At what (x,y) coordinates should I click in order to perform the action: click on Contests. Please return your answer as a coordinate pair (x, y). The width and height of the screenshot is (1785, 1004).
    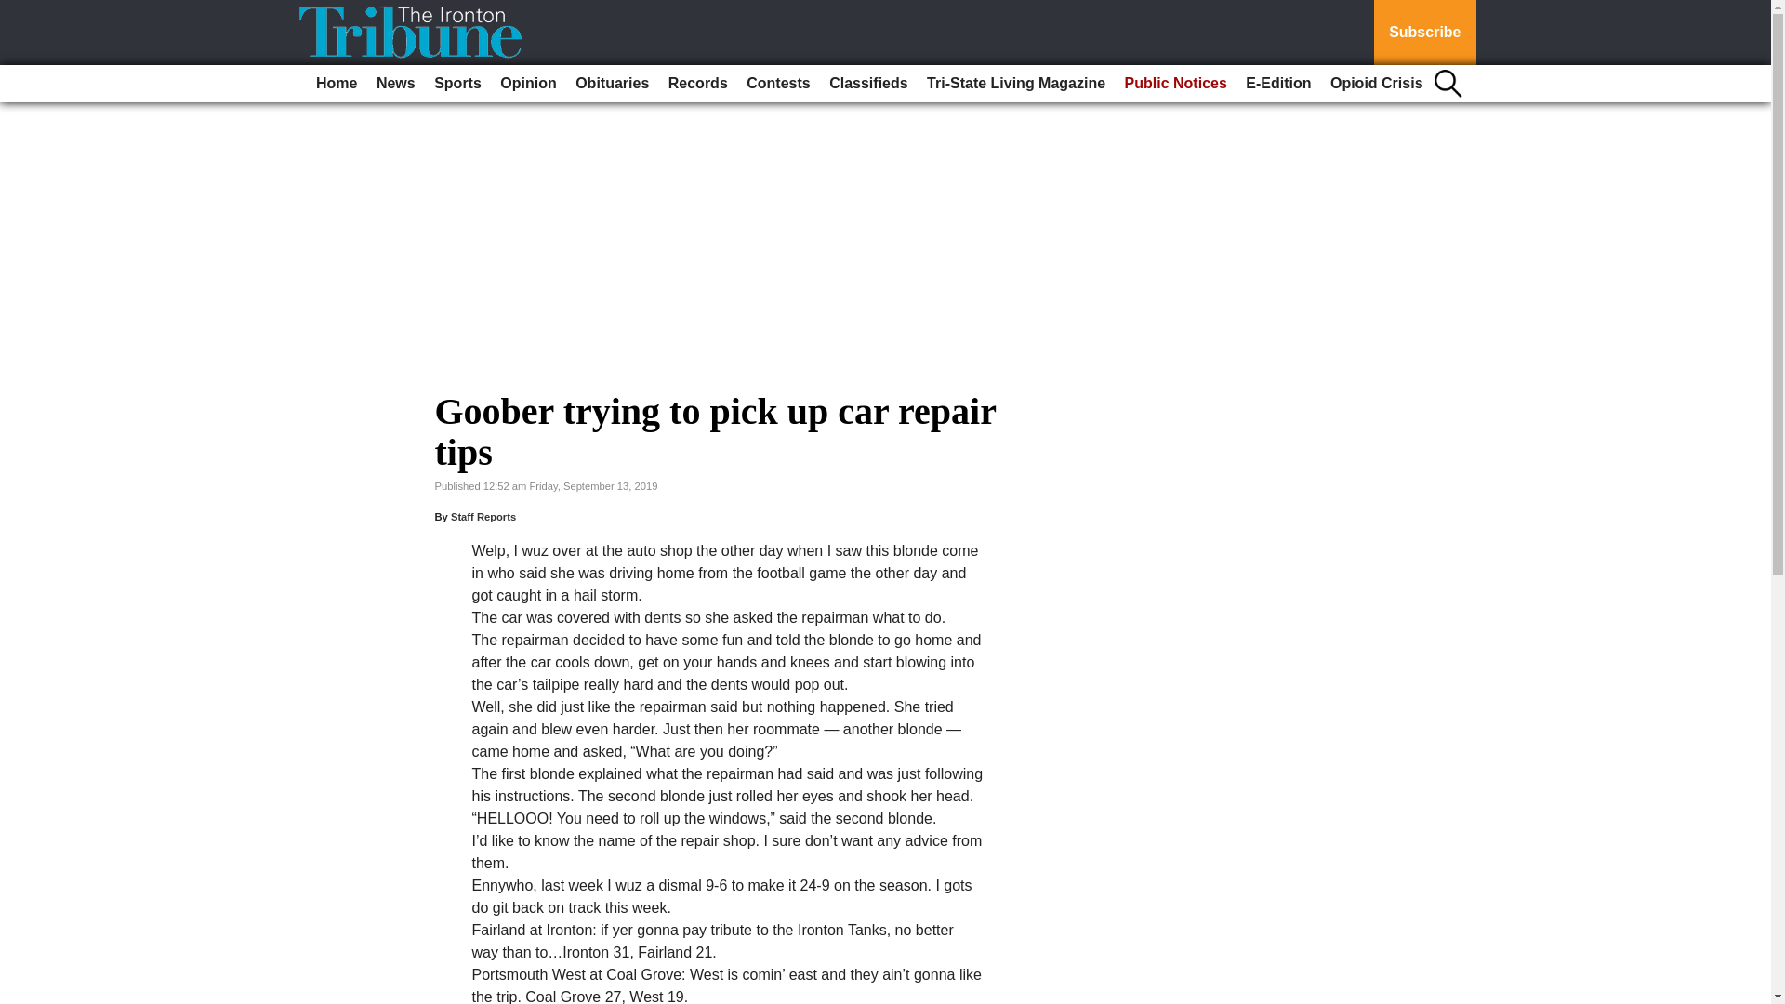
    Looking at the image, I should click on (777, 84).